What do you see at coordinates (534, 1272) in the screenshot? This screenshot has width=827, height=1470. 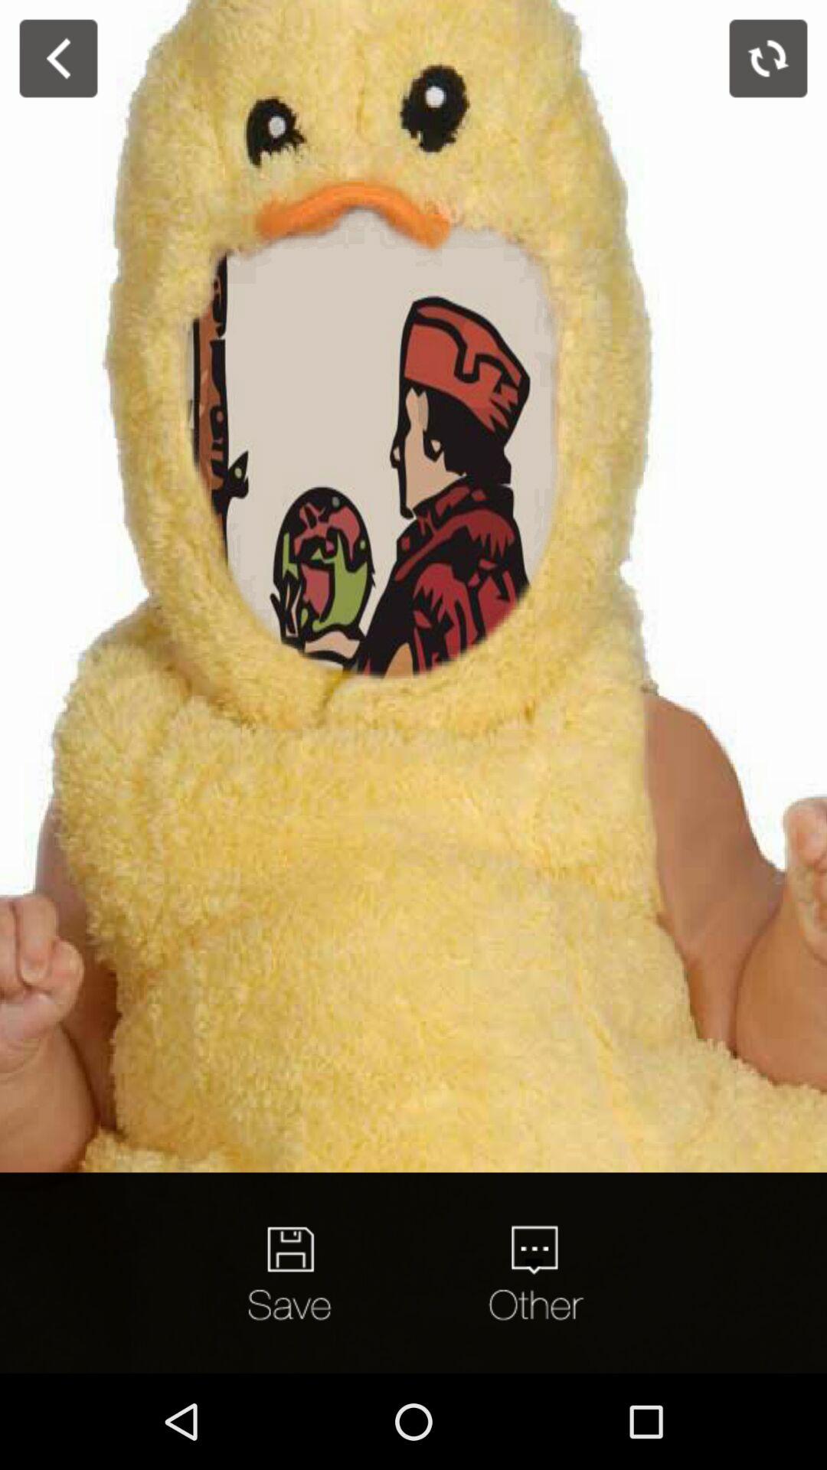 I see `select other` at bounding box center [534, 1272].